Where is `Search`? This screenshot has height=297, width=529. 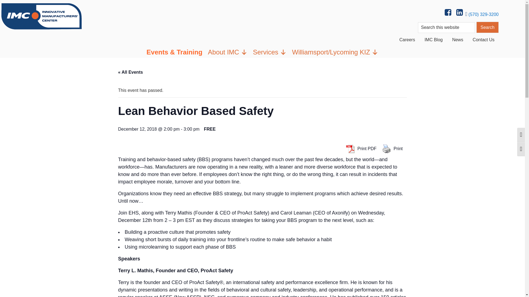
Search is located at coordinates (488, 27).